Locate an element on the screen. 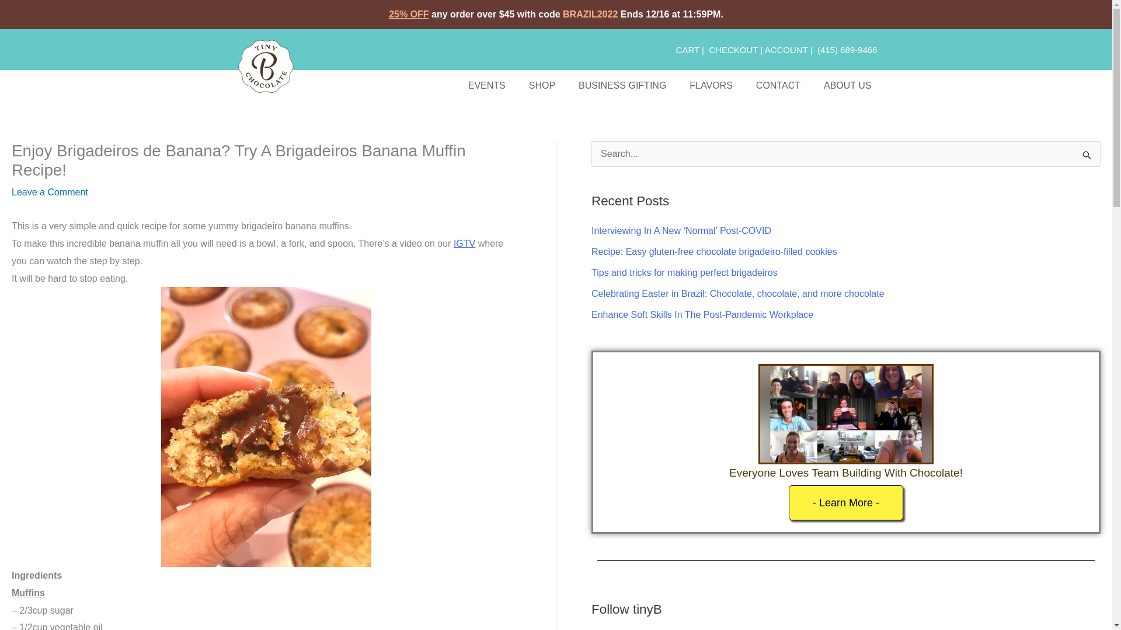  BRAZIL2022 is located at coordinates (590, 14).